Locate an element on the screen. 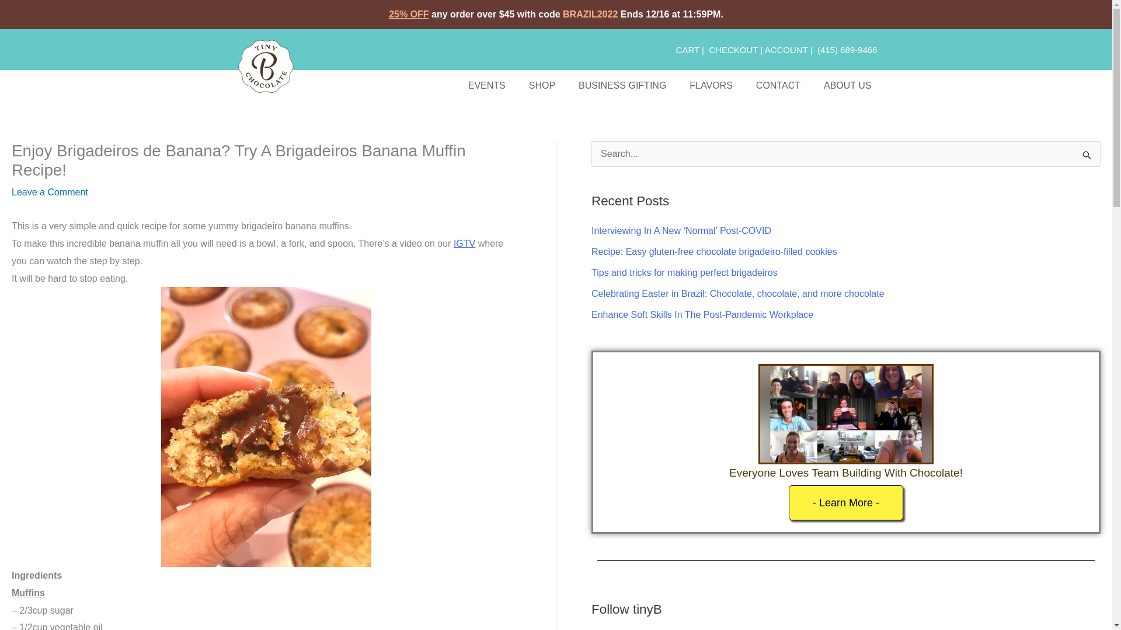  BRAZIL2022 is located at coordinates (590, 14).